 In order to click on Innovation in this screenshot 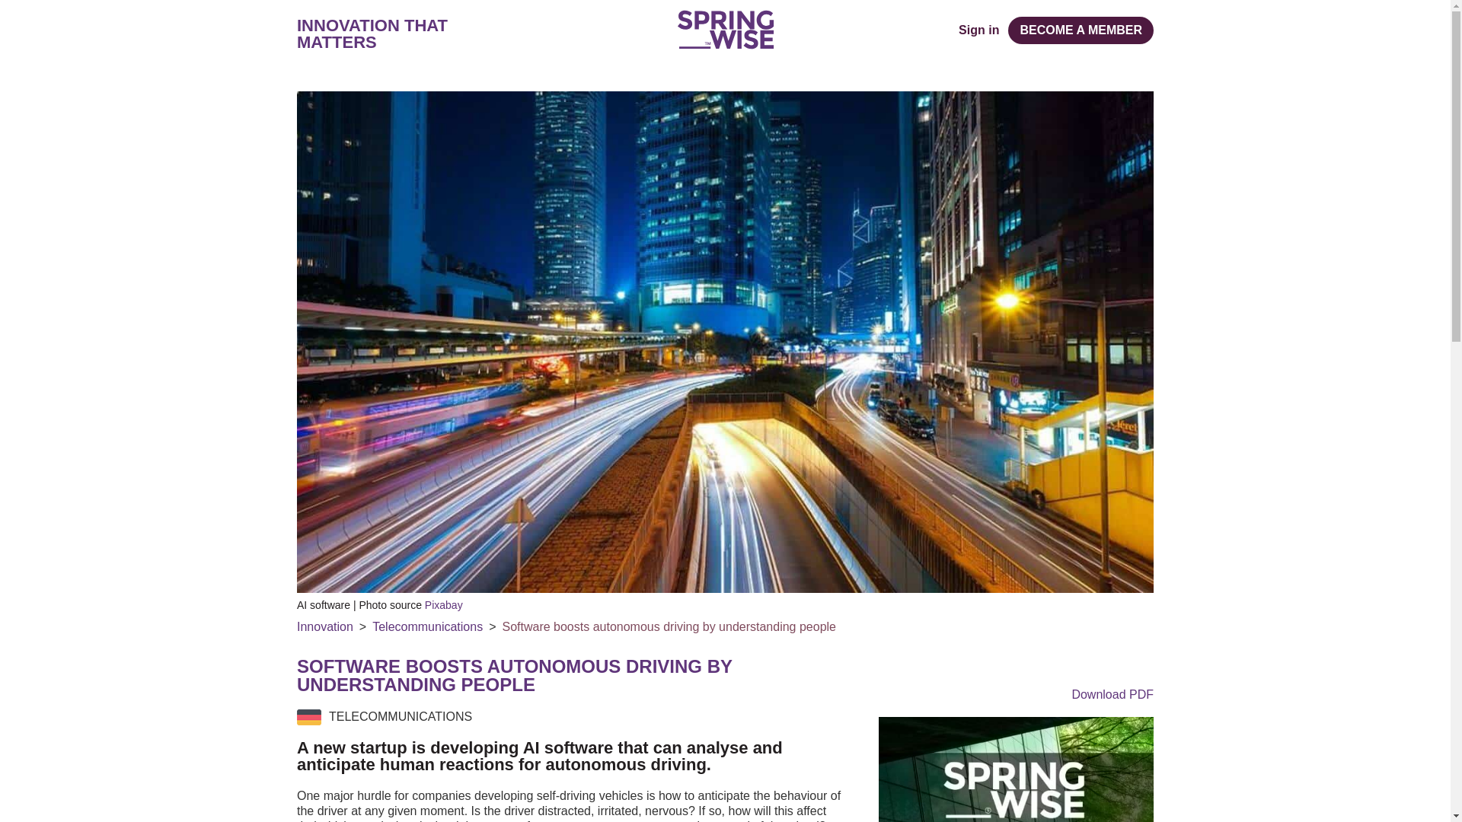, I will do `click(324, 627)`.